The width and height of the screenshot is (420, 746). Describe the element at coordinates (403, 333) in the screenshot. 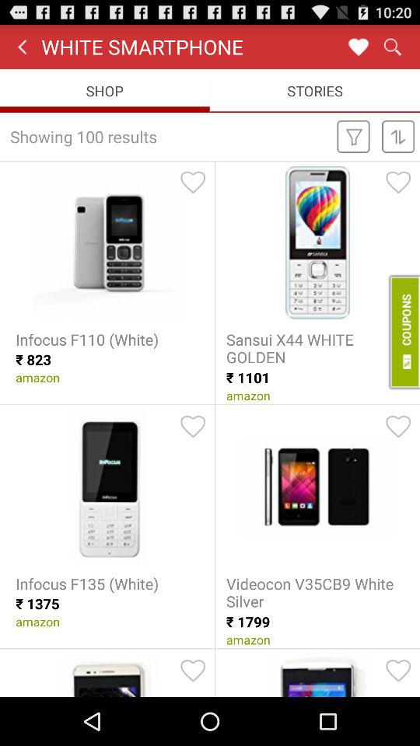

I see `go to coupons` at that location.